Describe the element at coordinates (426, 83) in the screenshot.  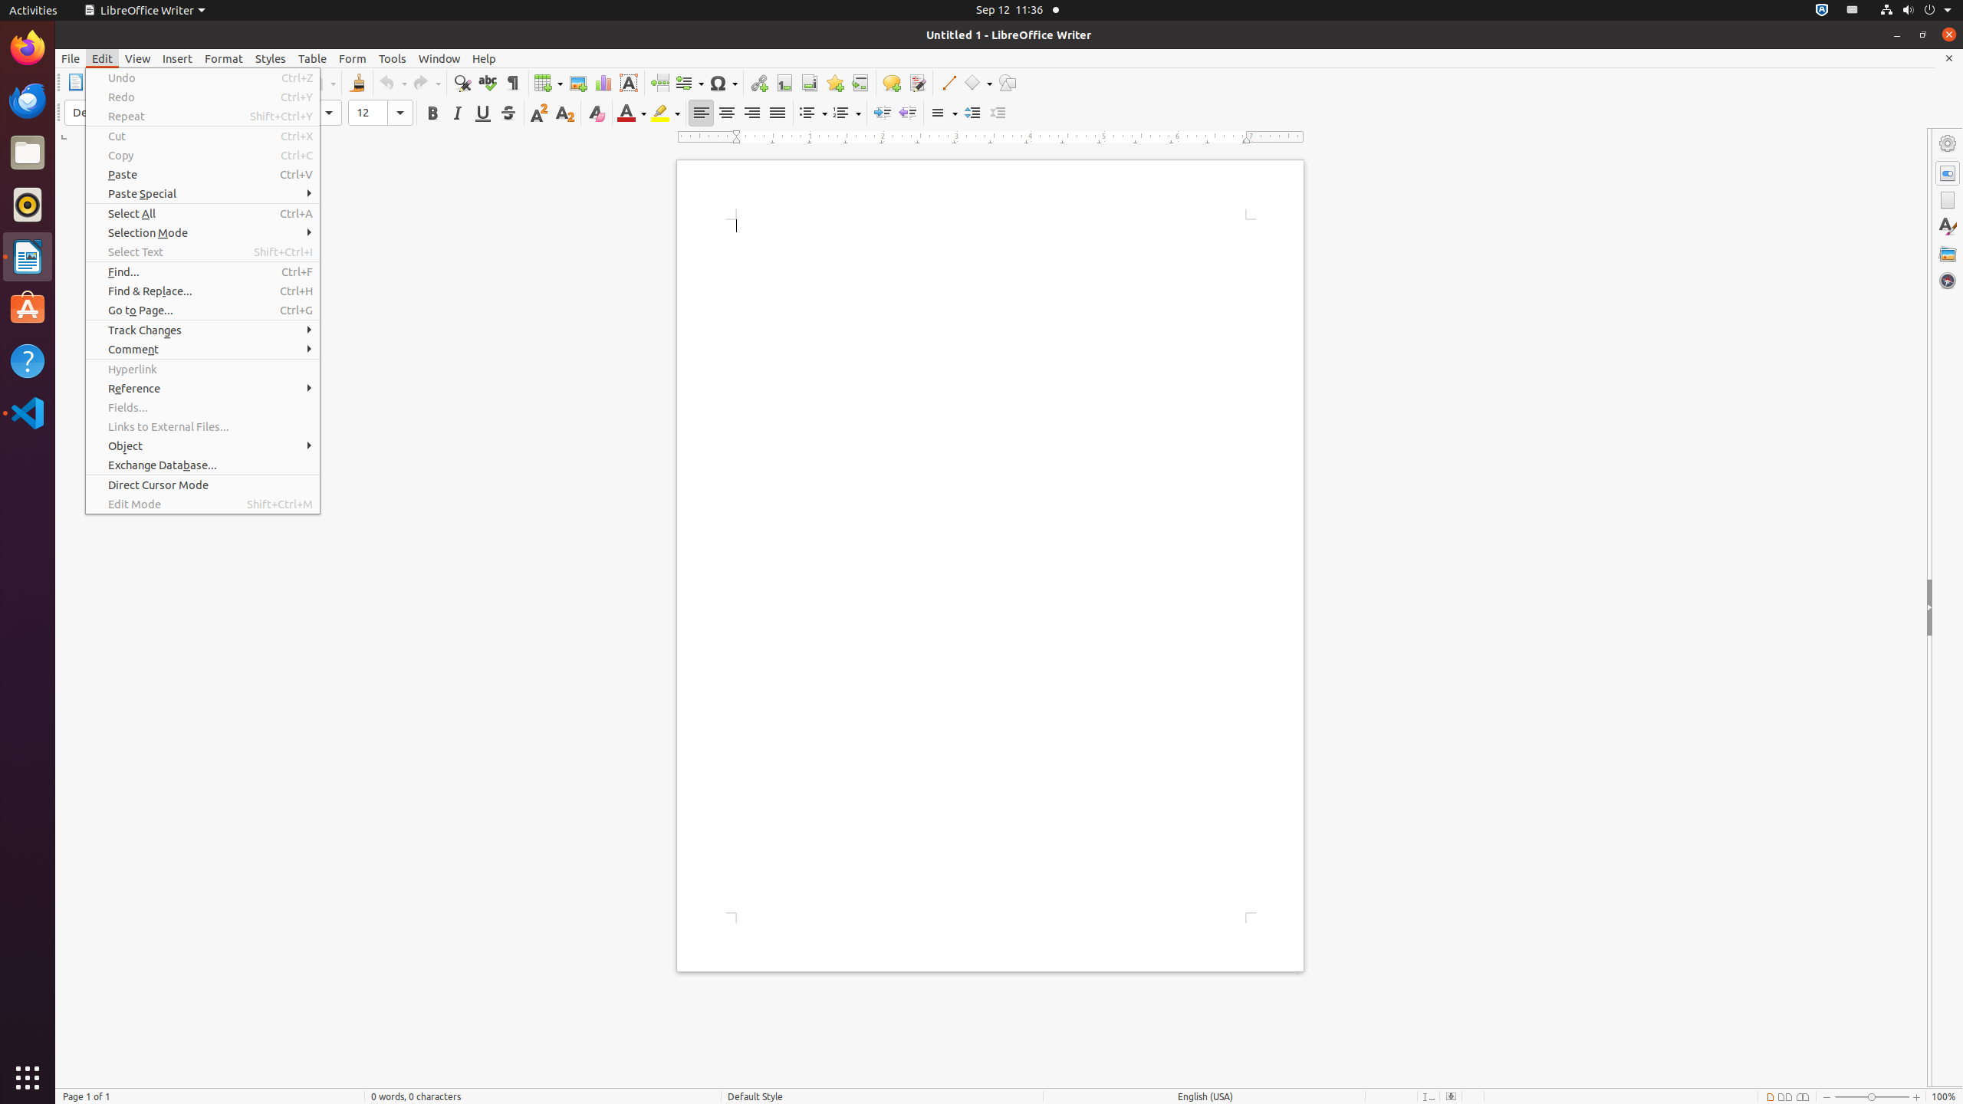
I see `Redo` at that location.